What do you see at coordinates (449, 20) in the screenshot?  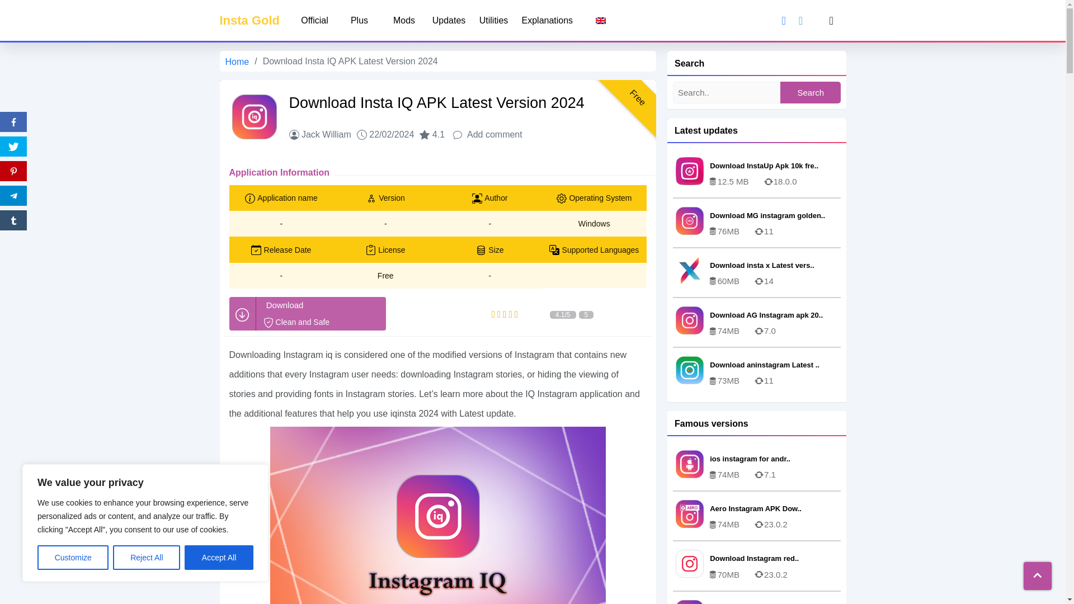 I see `Updates` at bounding box center [449, 20].